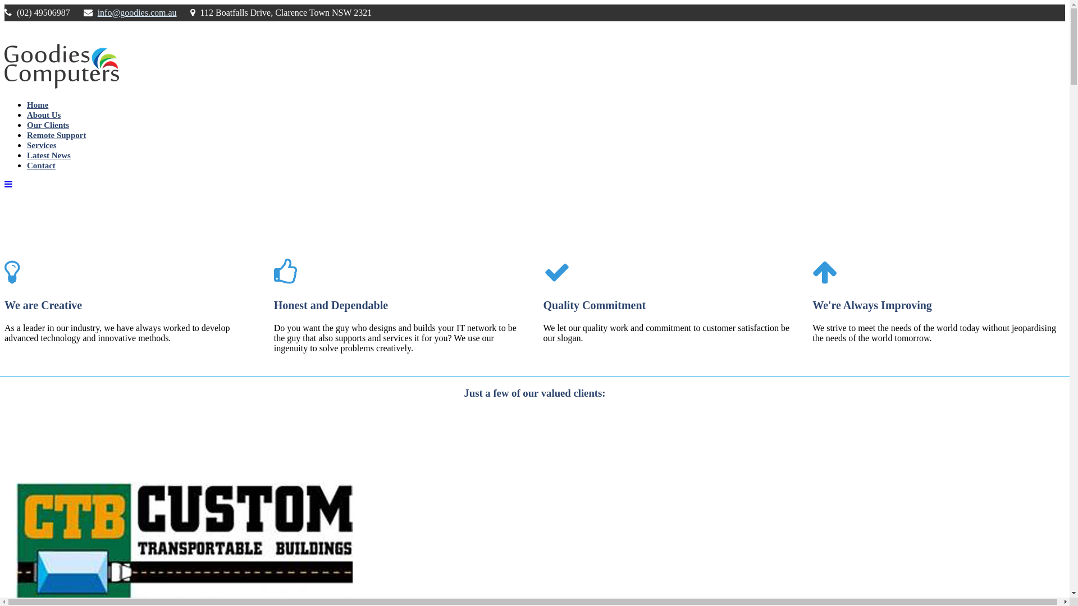  I want to click on Contact, so click(42, 166).